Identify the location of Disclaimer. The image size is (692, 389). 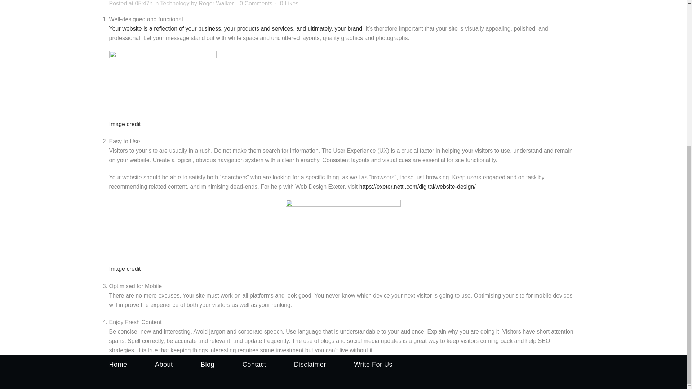
(310, 365).